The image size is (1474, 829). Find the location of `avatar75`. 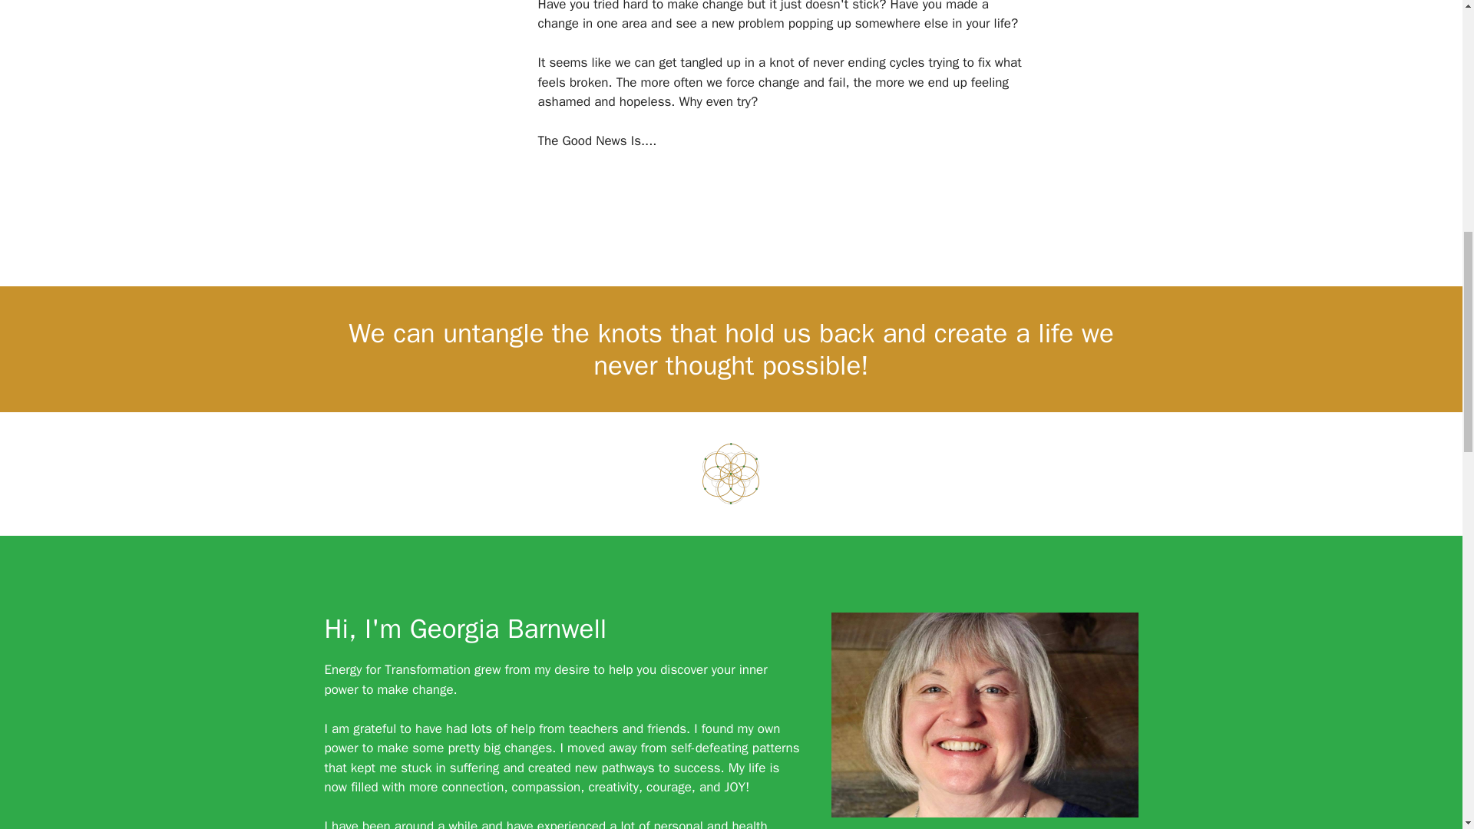

avatar75 is located at coordinates (731, 473).